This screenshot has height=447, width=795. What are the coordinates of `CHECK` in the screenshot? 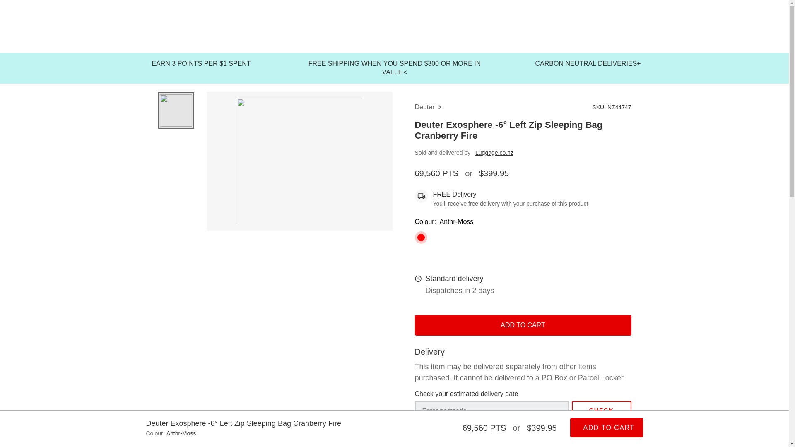 It's located at (601, 410).